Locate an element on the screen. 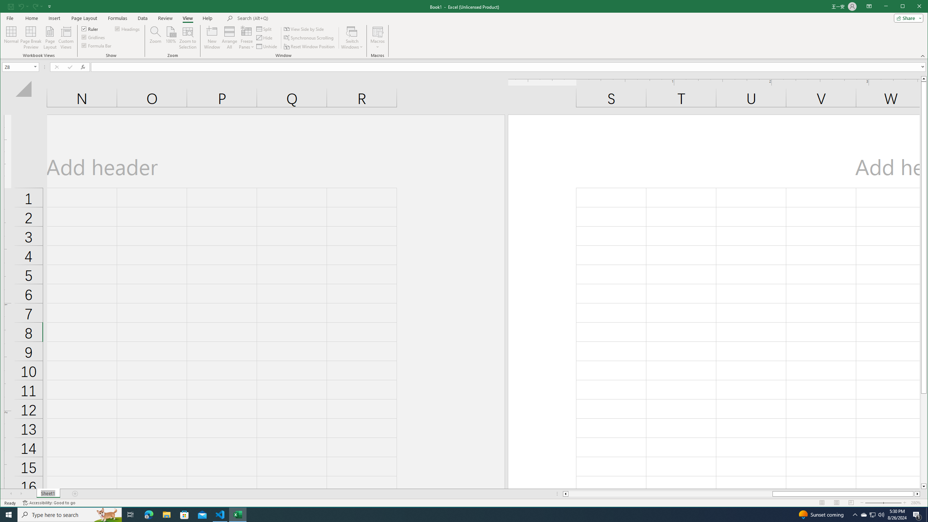 The width and height of the screenshot is (928, 522). Custom Views... is located at coordinates (66, 38).